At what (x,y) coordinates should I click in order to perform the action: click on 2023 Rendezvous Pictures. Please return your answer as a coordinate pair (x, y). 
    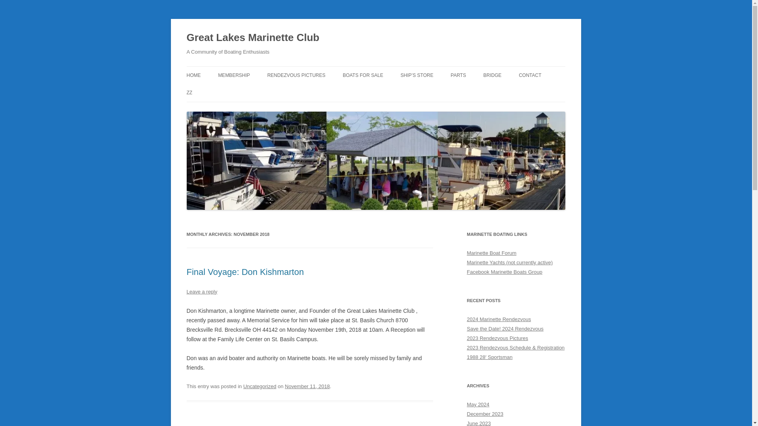
    Looking at the image, I should click on (497, 338).